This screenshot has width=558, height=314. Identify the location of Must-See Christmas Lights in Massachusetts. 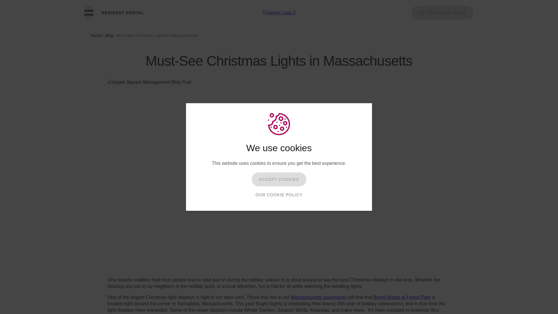
(157, 35).